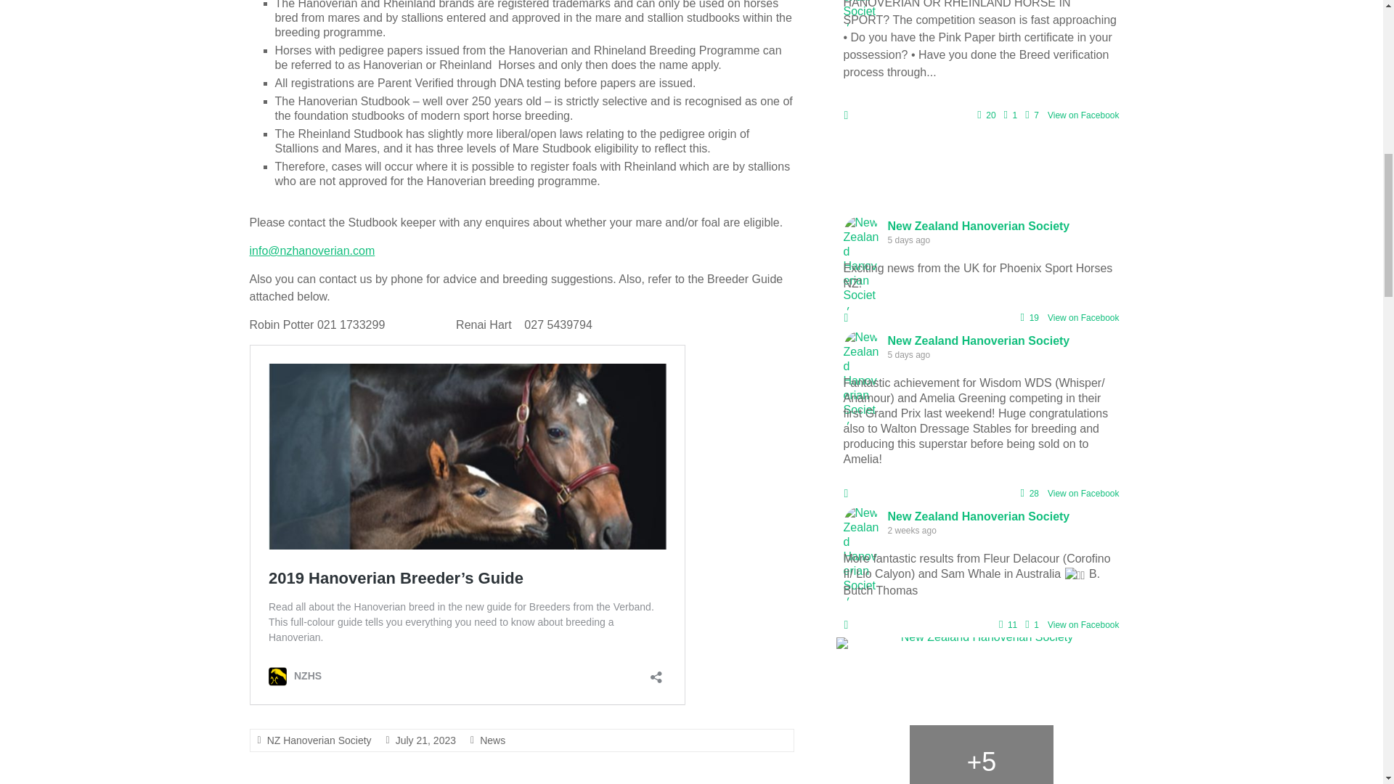  I want to click on July 21, 2023, so click(425, 740).